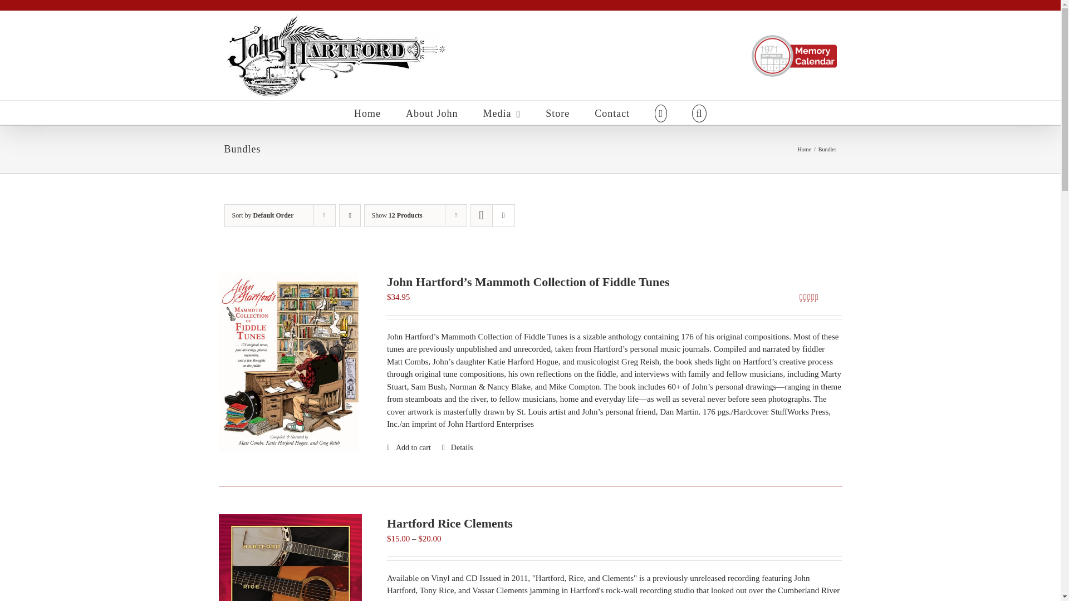 The height and width of the screenshot is (601, 1069). I want to click on Contact, so click(611, 112).